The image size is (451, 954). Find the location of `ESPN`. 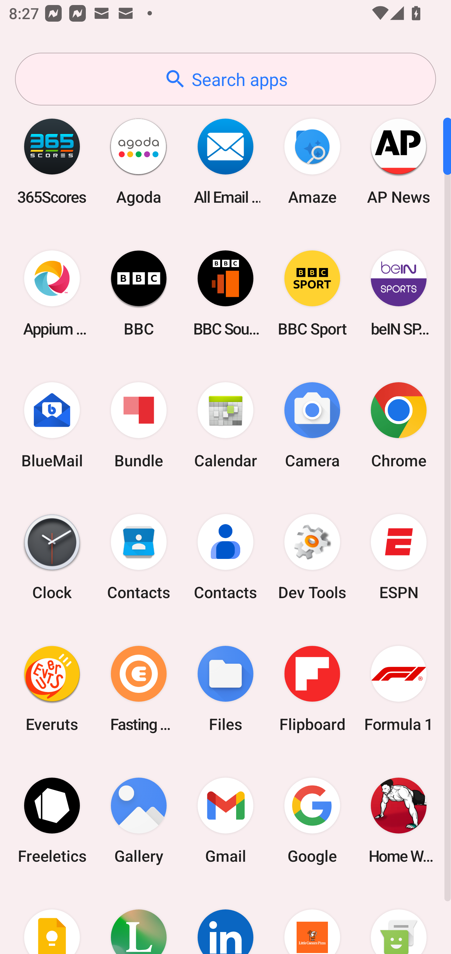

ESPN is located at coordinates (399, 557).